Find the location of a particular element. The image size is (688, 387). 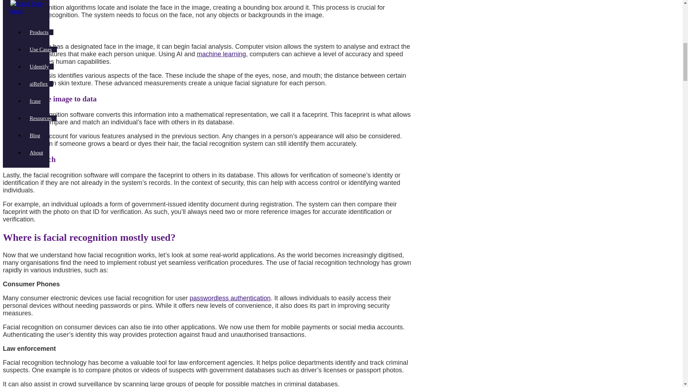

Glossary: Identity is located at coordinates (383, 175).